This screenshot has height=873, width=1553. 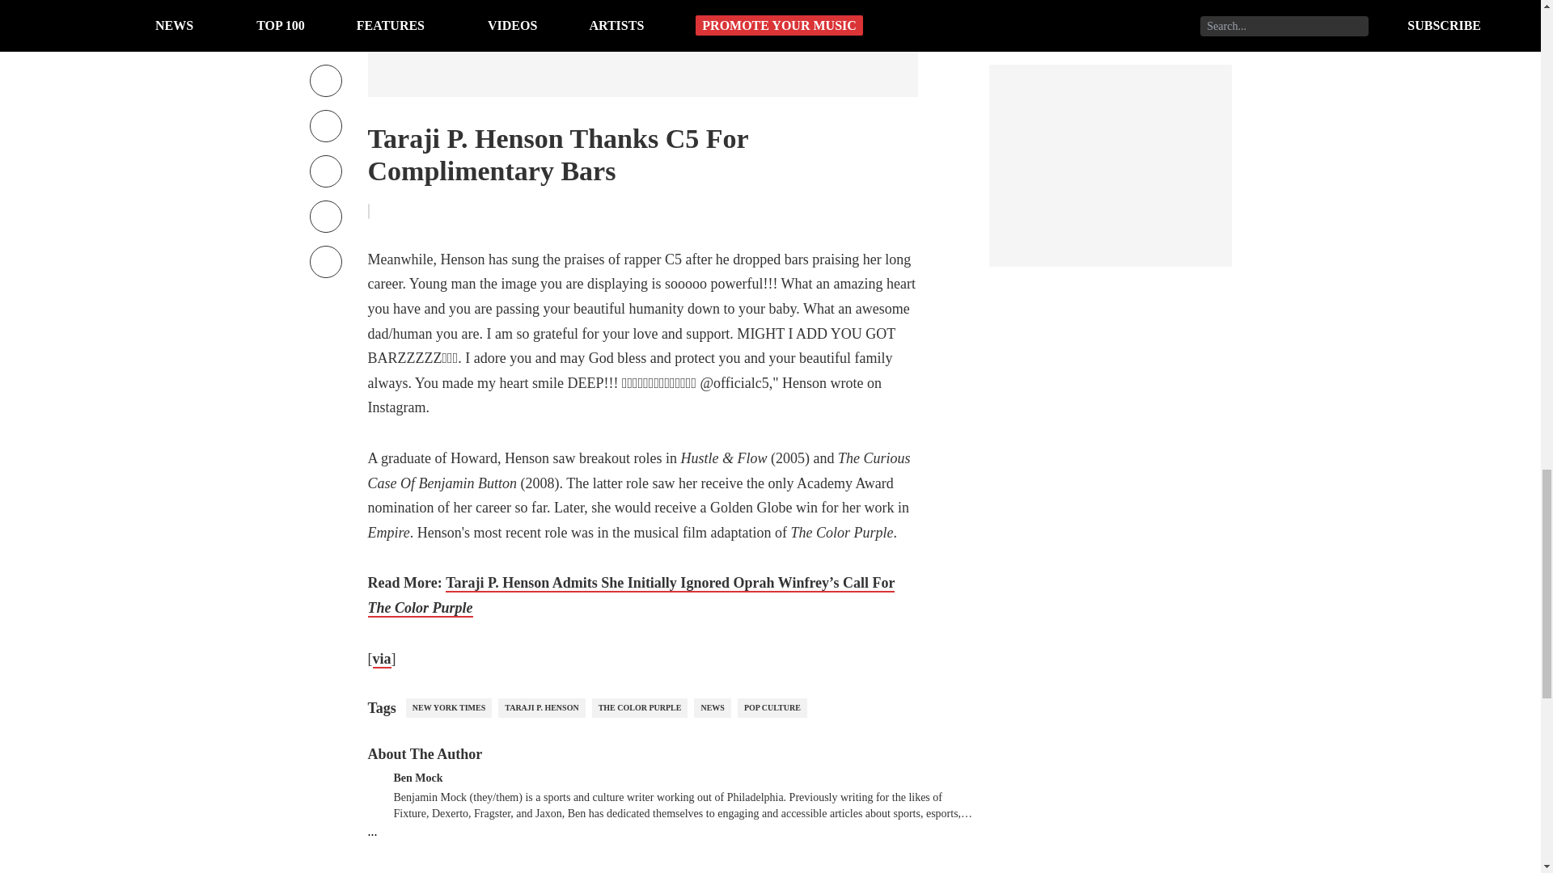 I want to click on POP CULTURE, so click(x=772, y=708).